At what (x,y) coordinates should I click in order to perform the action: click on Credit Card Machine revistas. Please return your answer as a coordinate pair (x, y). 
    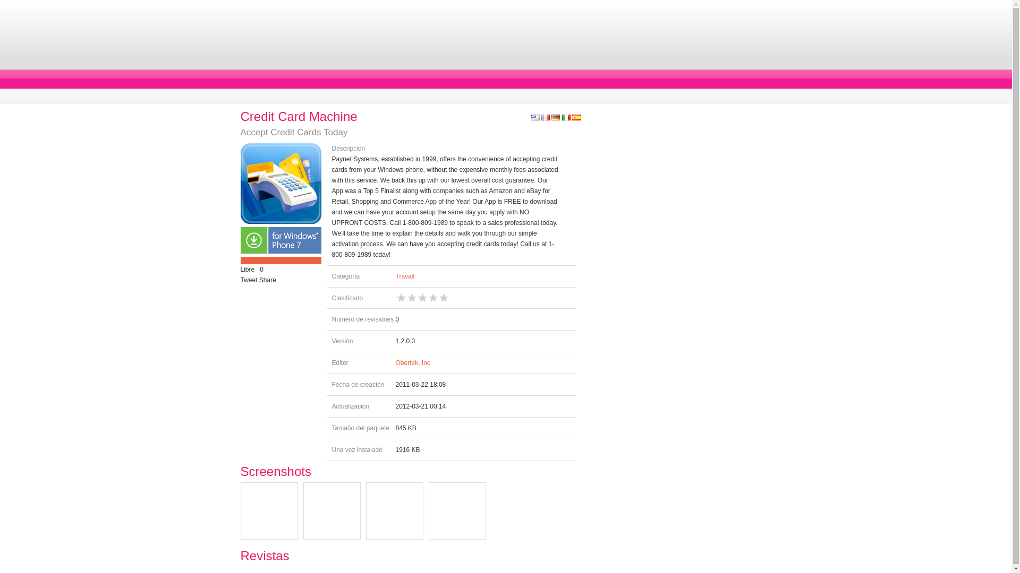
    Looking at the image, I should click on (264, 555).